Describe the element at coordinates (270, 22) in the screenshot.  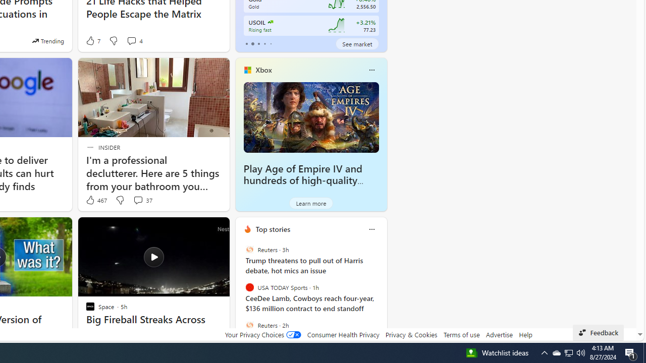
I see `US Oil WTI` at that location.